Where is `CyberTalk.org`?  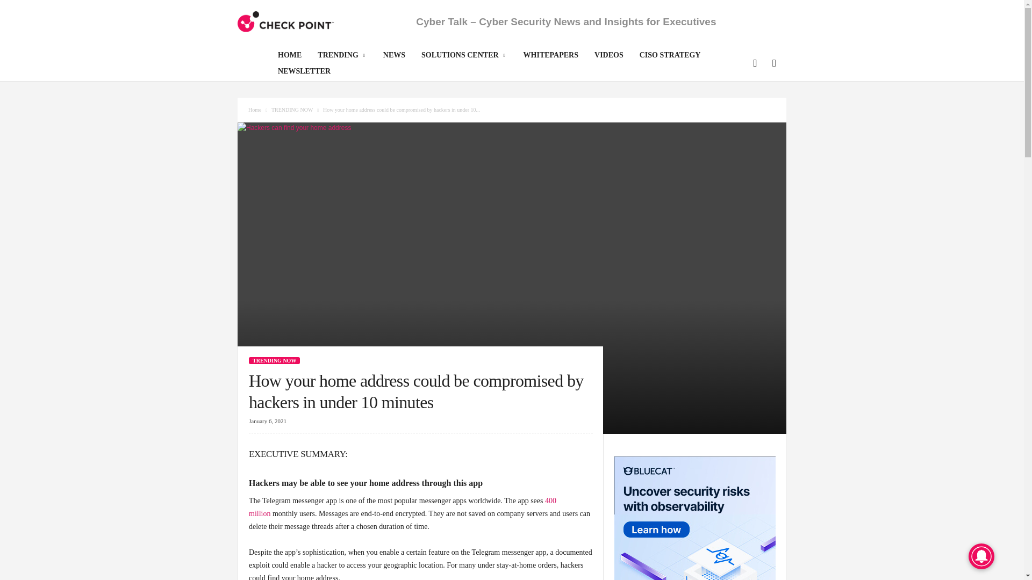
CyberTalk.org is located at coordinates (286, 21).